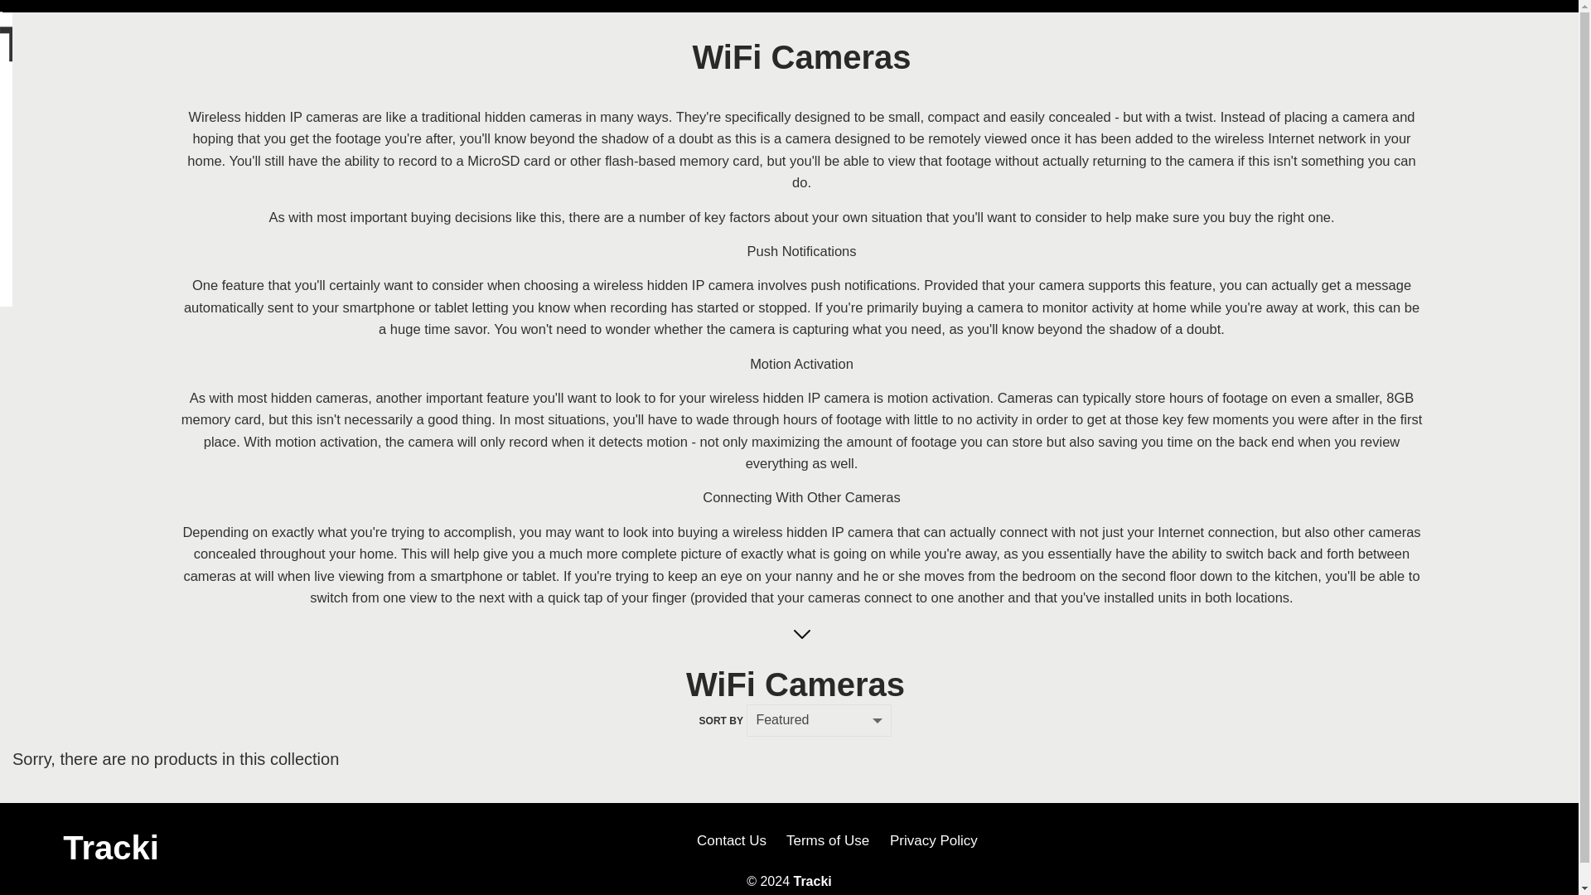 The image size is (1591, 895). Describe the element at coordinates (448, 191) in the screenshot. I see `Login` at that location.